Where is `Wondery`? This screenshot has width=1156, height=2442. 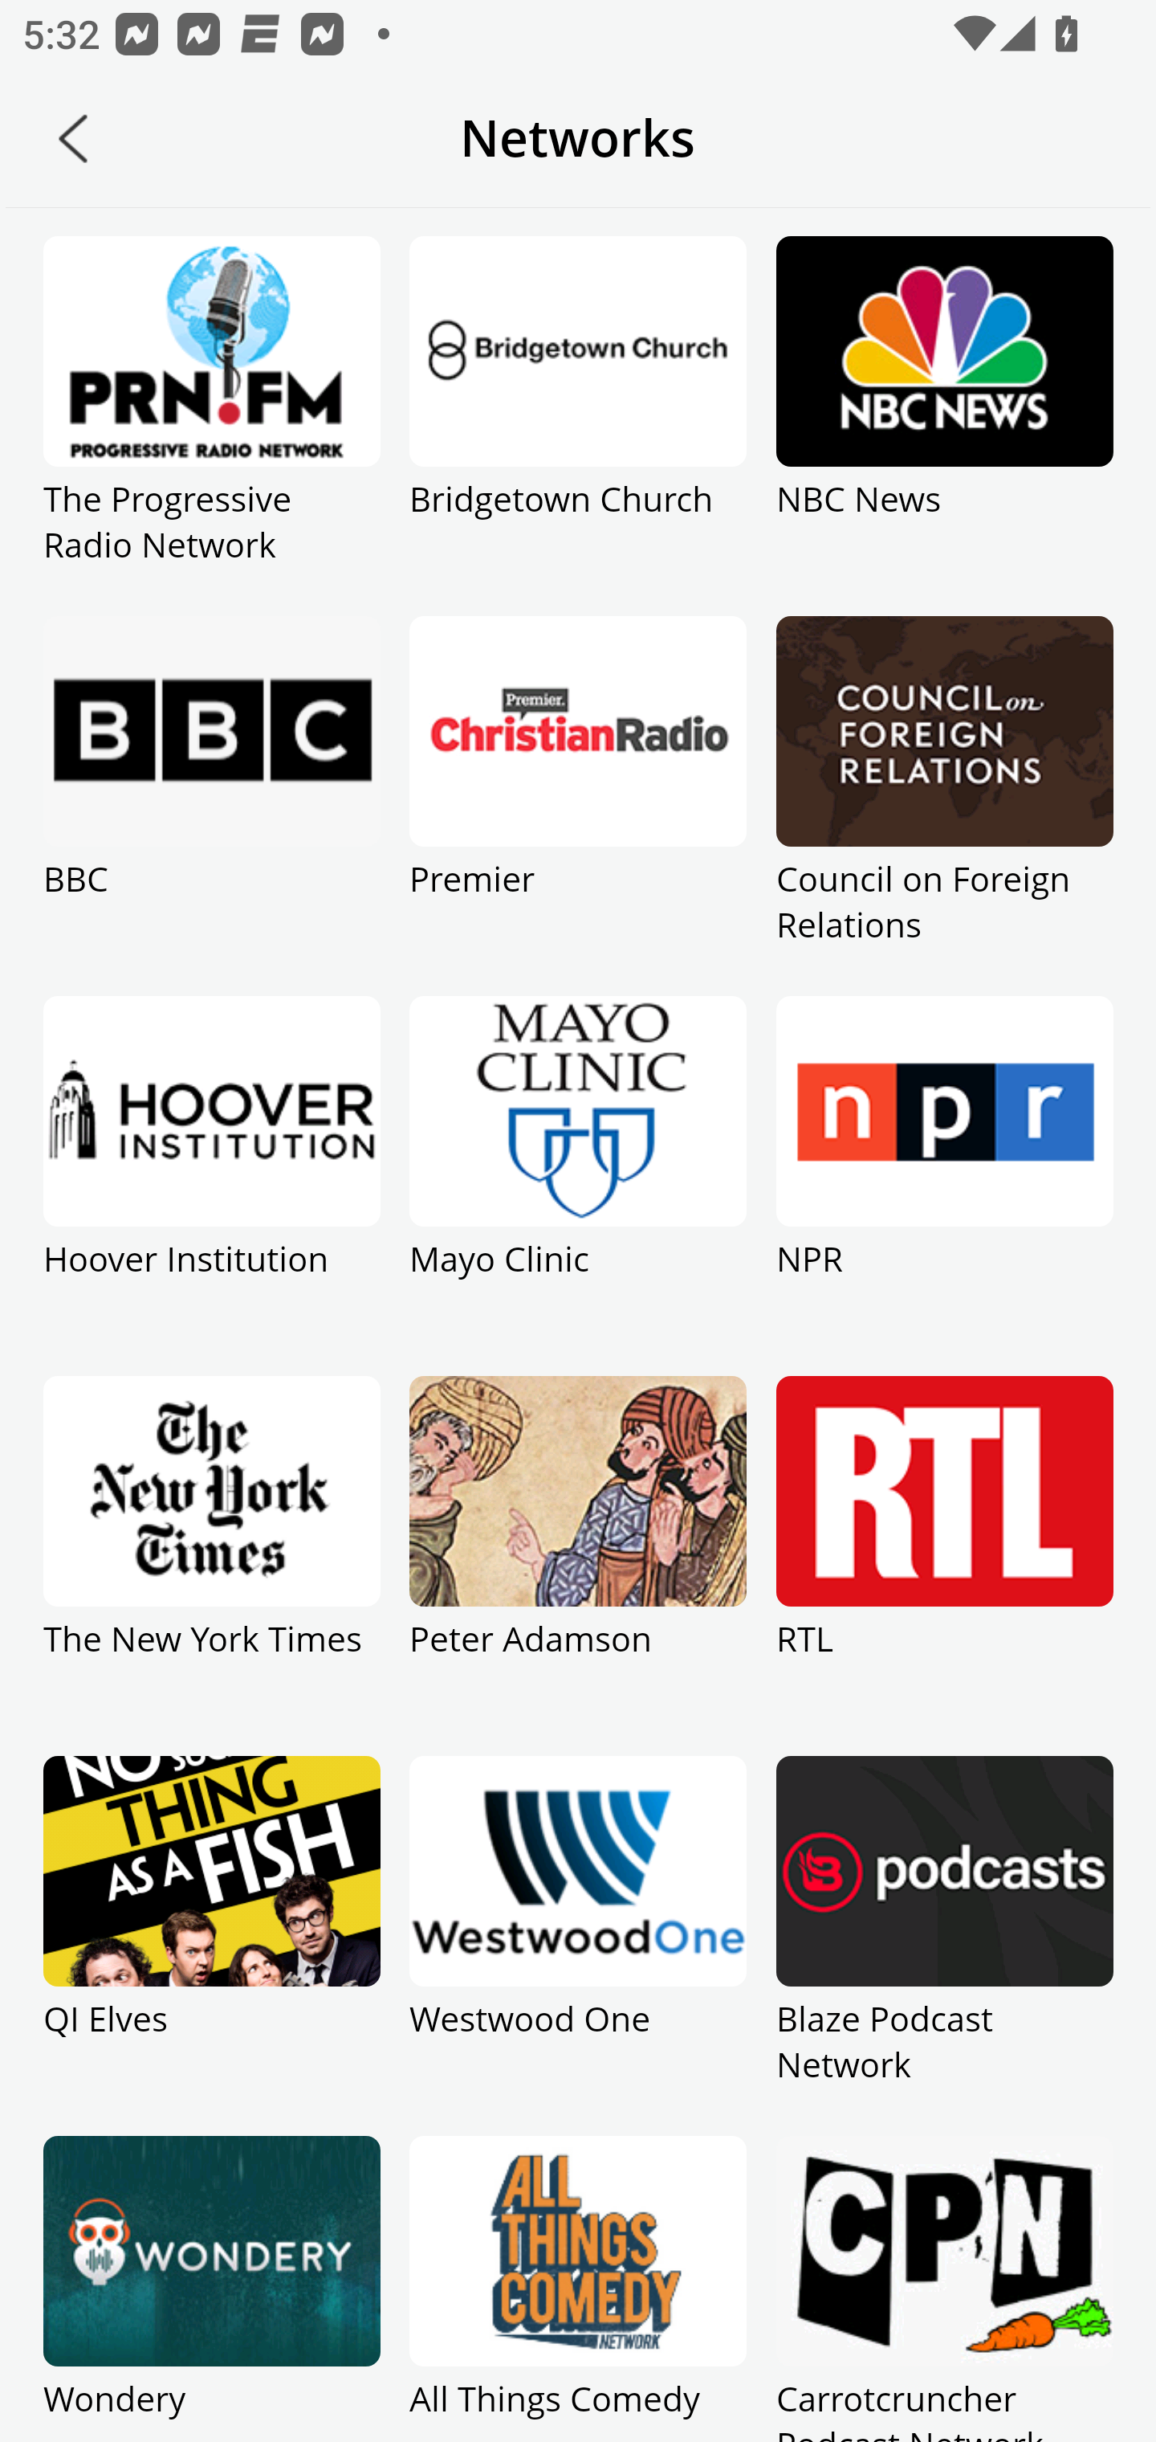 Wondery is located at coordinates (211, 2289).